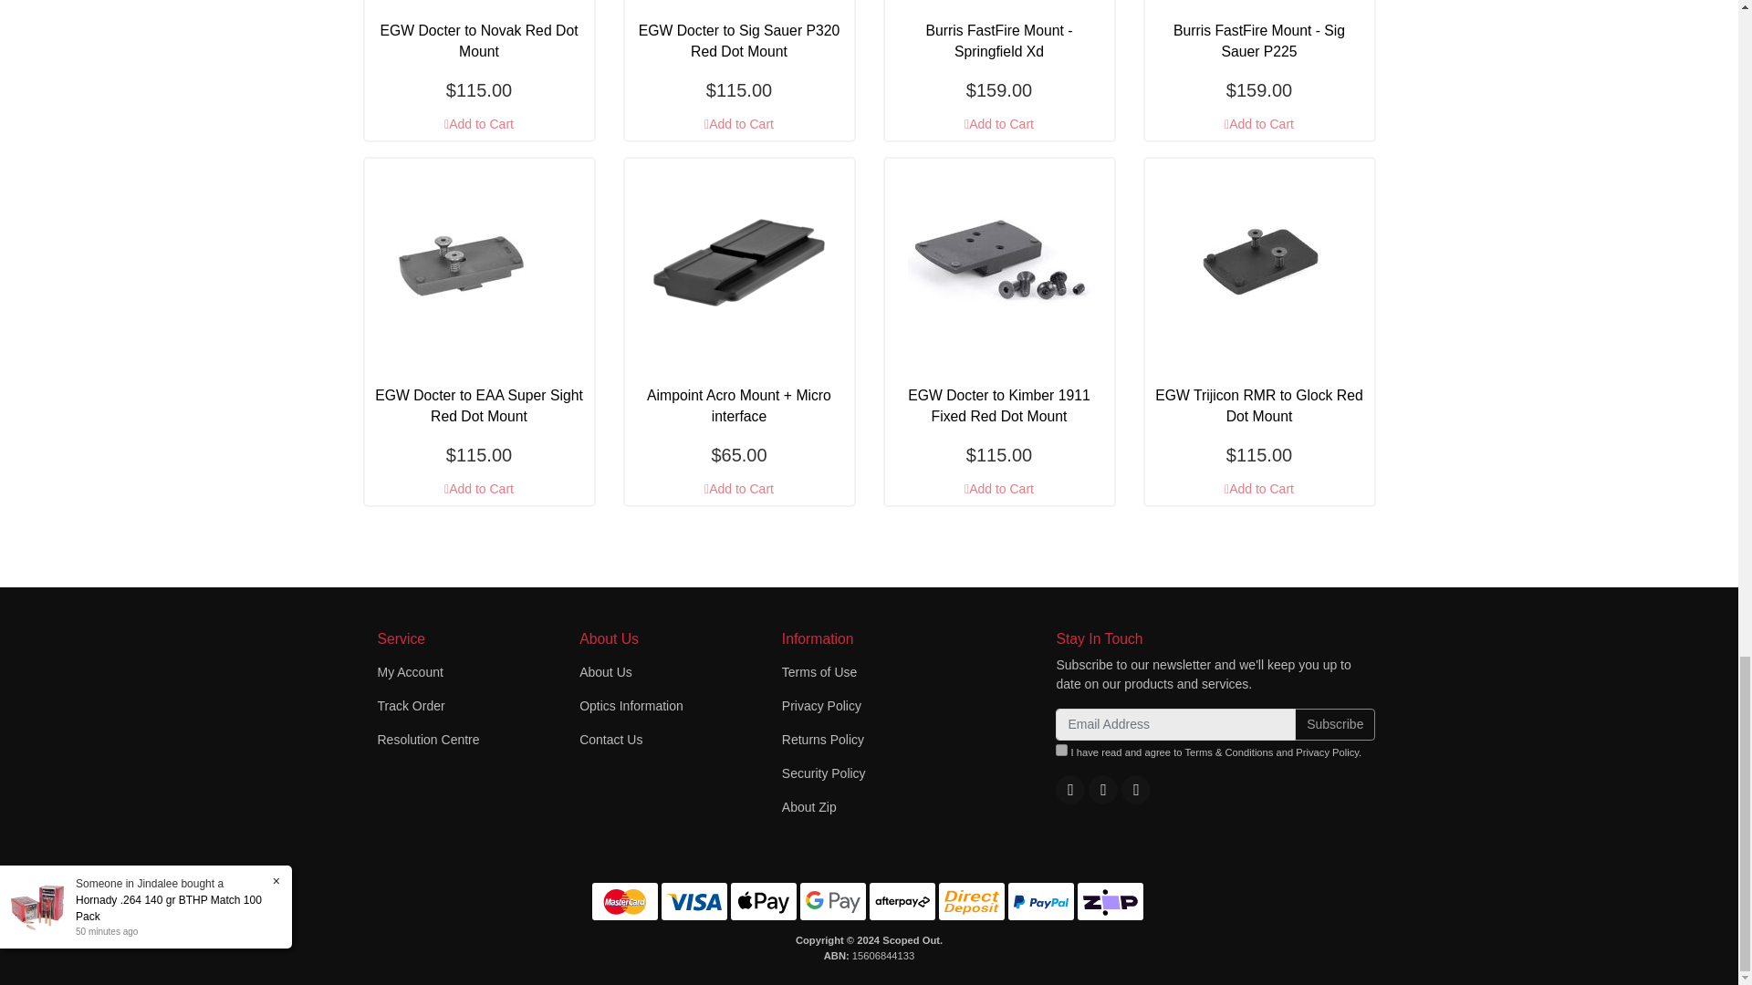  I want to click on Add EGW Docter to Kimber 1911 Fixed  Red Dot Mount to Cart, so click(999, 489).